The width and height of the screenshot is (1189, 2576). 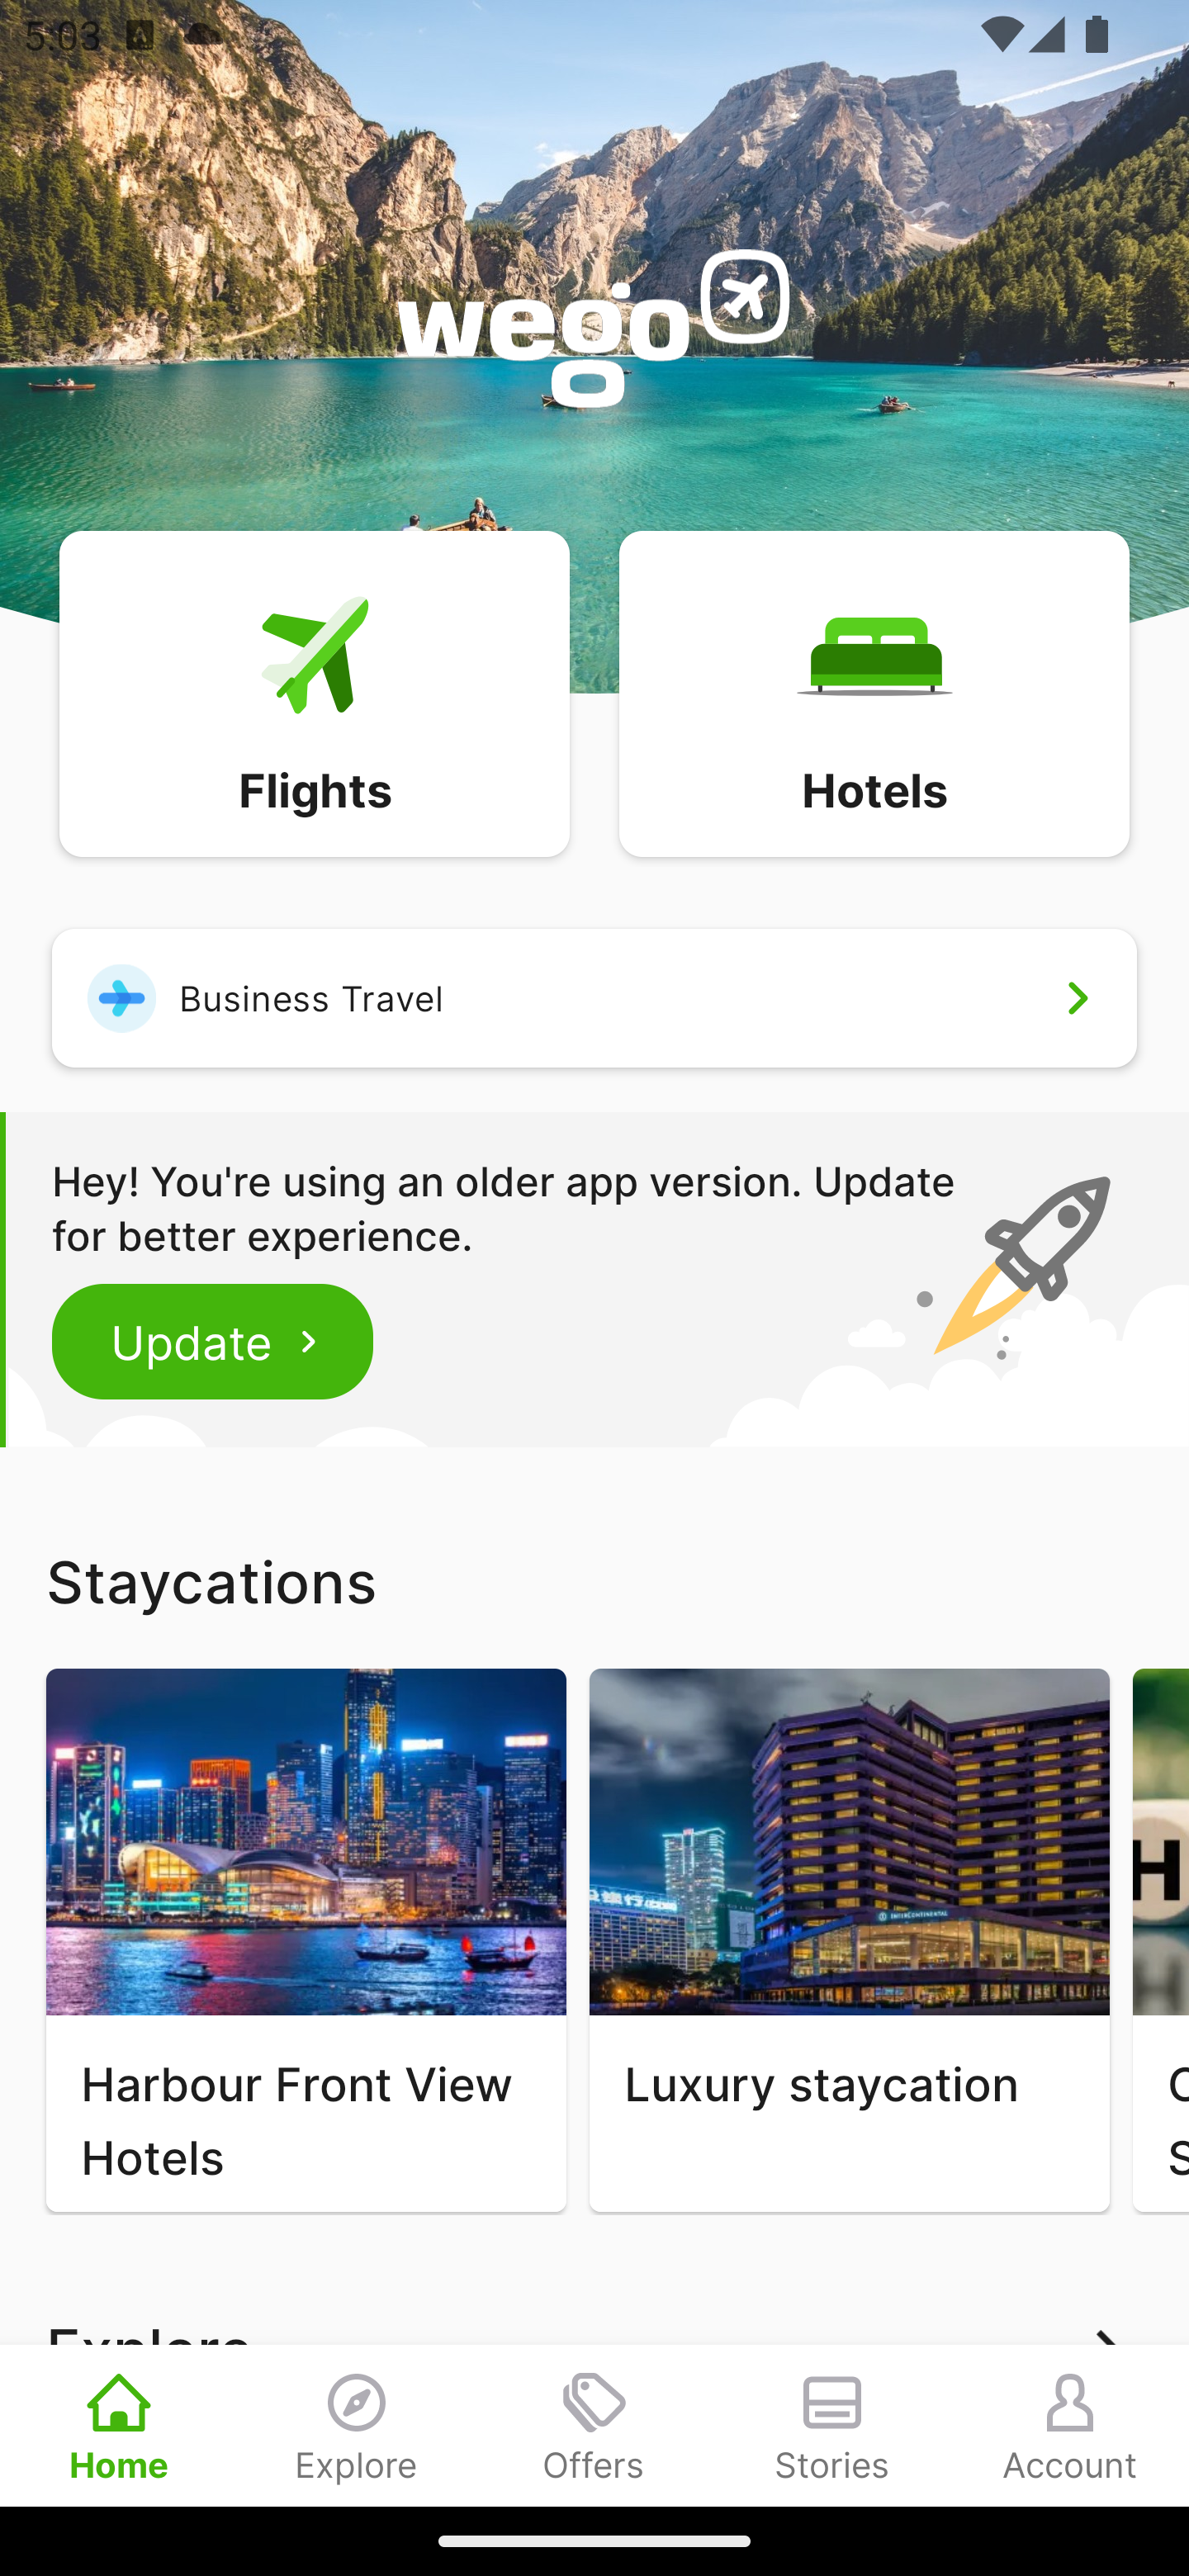 I want to click on Staycations, so click(x=594, y=1581).